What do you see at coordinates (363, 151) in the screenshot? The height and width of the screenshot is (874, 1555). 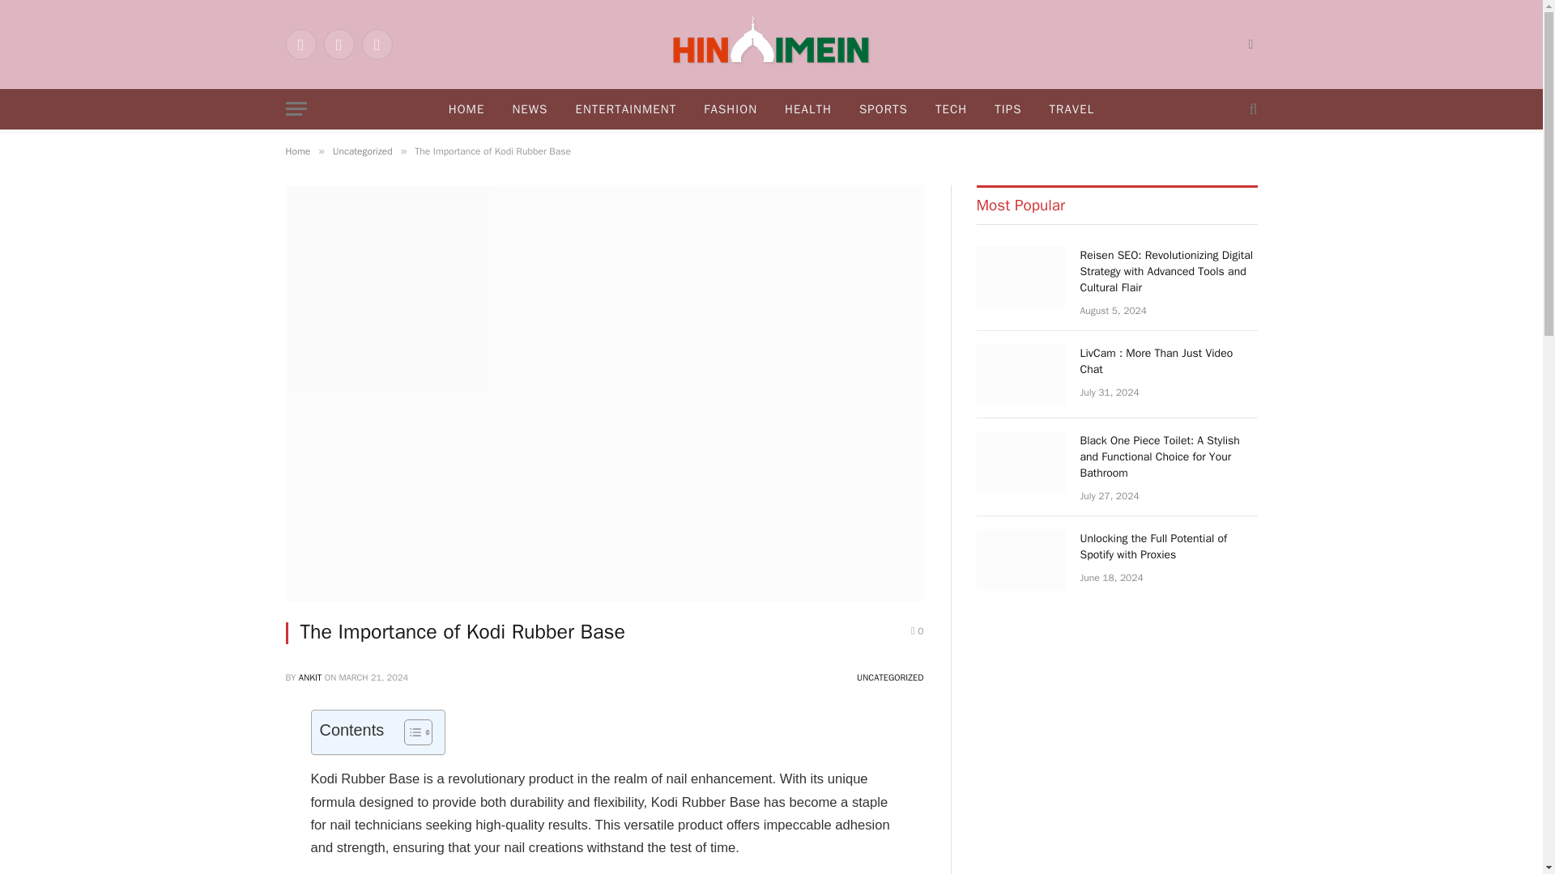 I see `Uncategorized` at bounding box center [363, 151].